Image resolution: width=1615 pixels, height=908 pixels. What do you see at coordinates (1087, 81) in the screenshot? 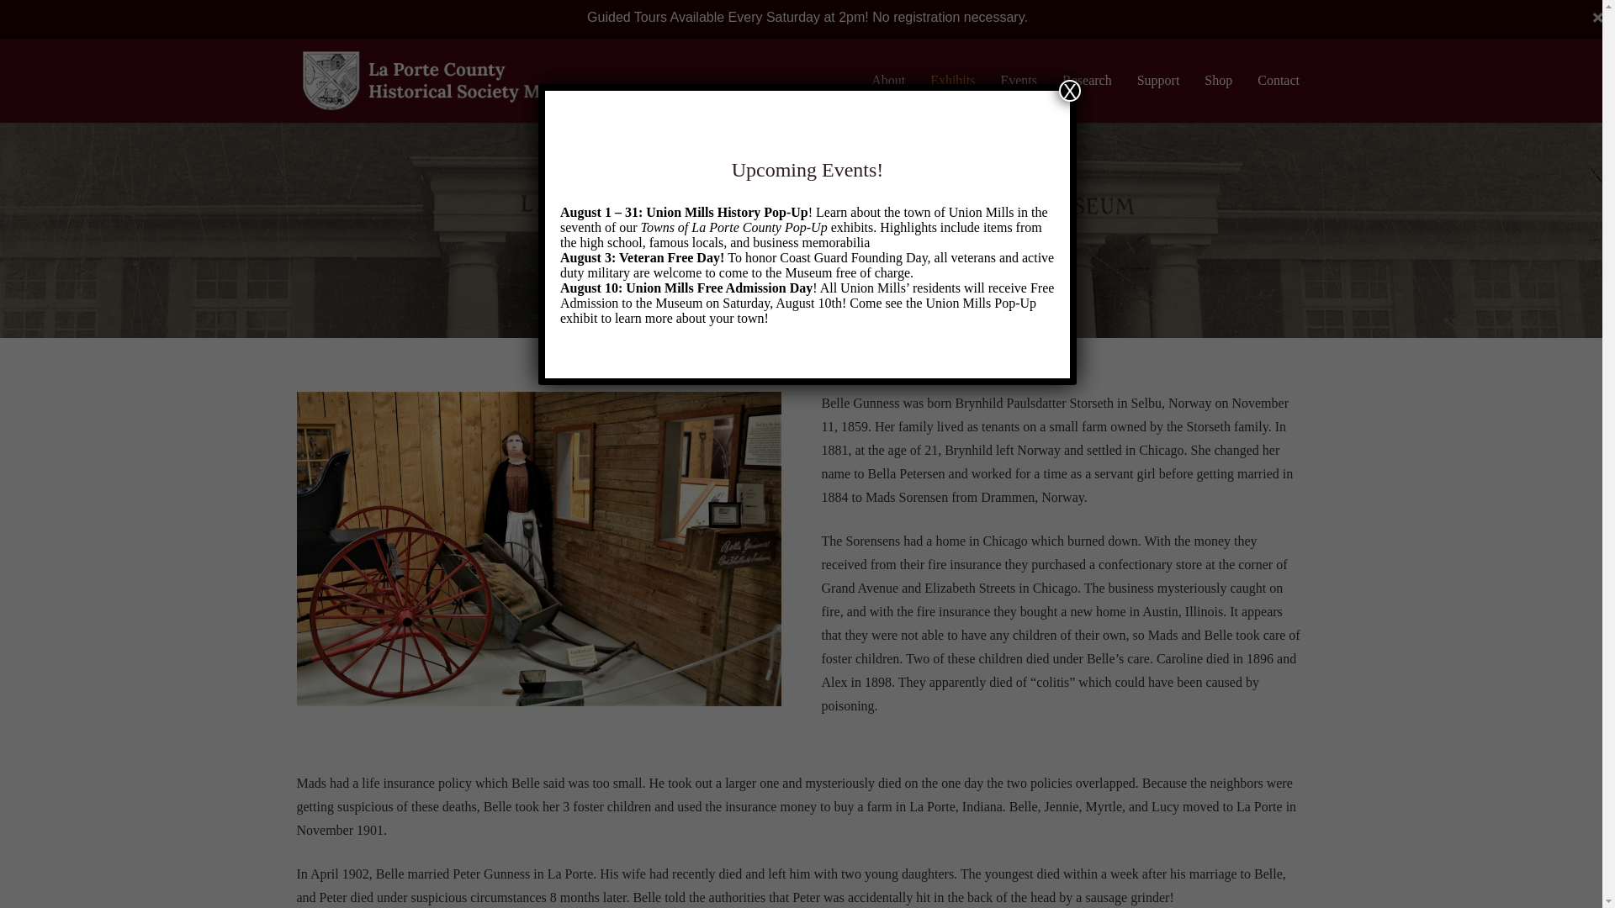
I see `Research` at bounding box center [1087, 81].